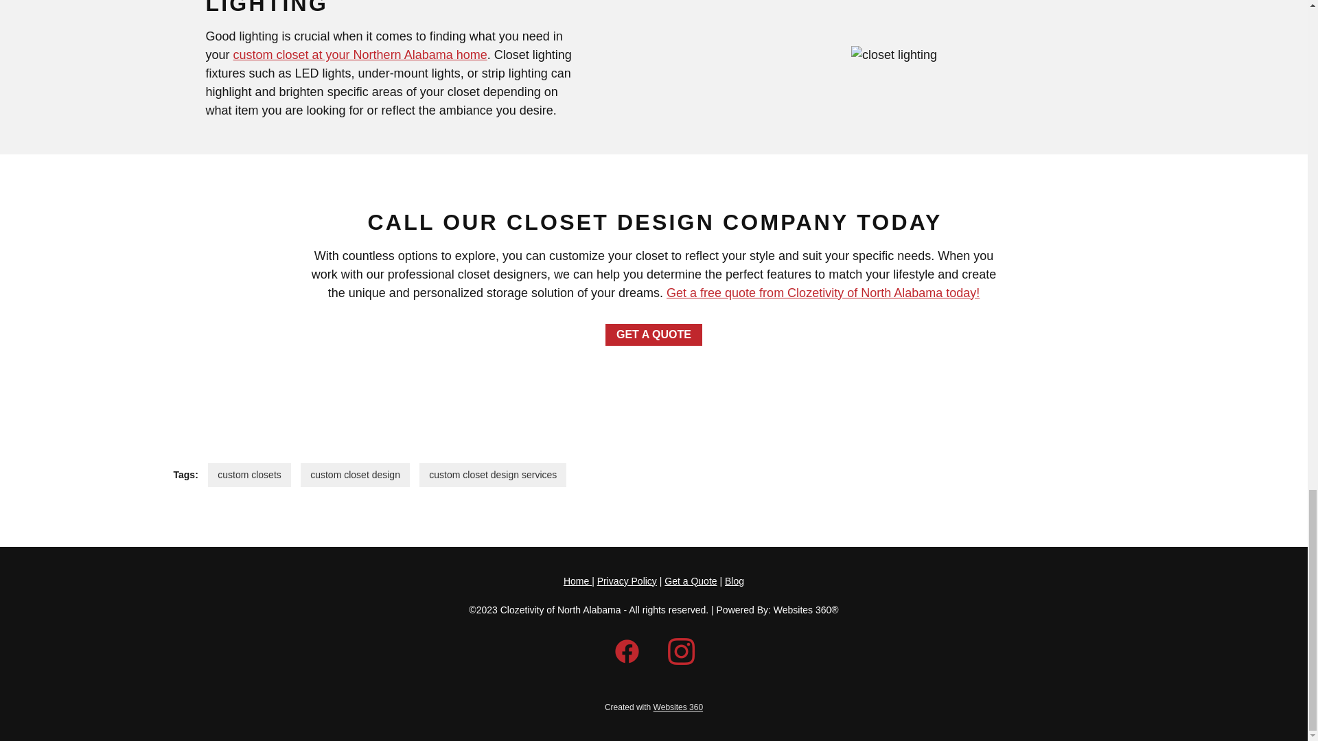  What do you see at coordinates (654, 335) in the screenshot?
I see `GET A QUOTE` at bounding box center [654, 335].